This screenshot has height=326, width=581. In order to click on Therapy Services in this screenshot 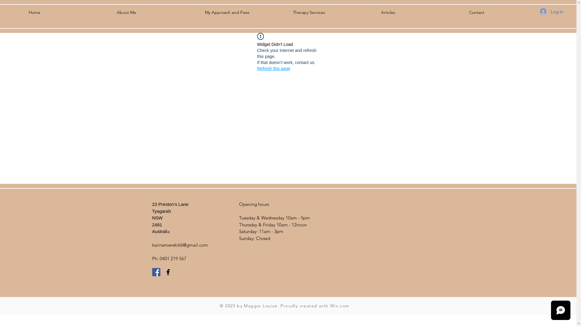, I will do `click(332, 12)`.